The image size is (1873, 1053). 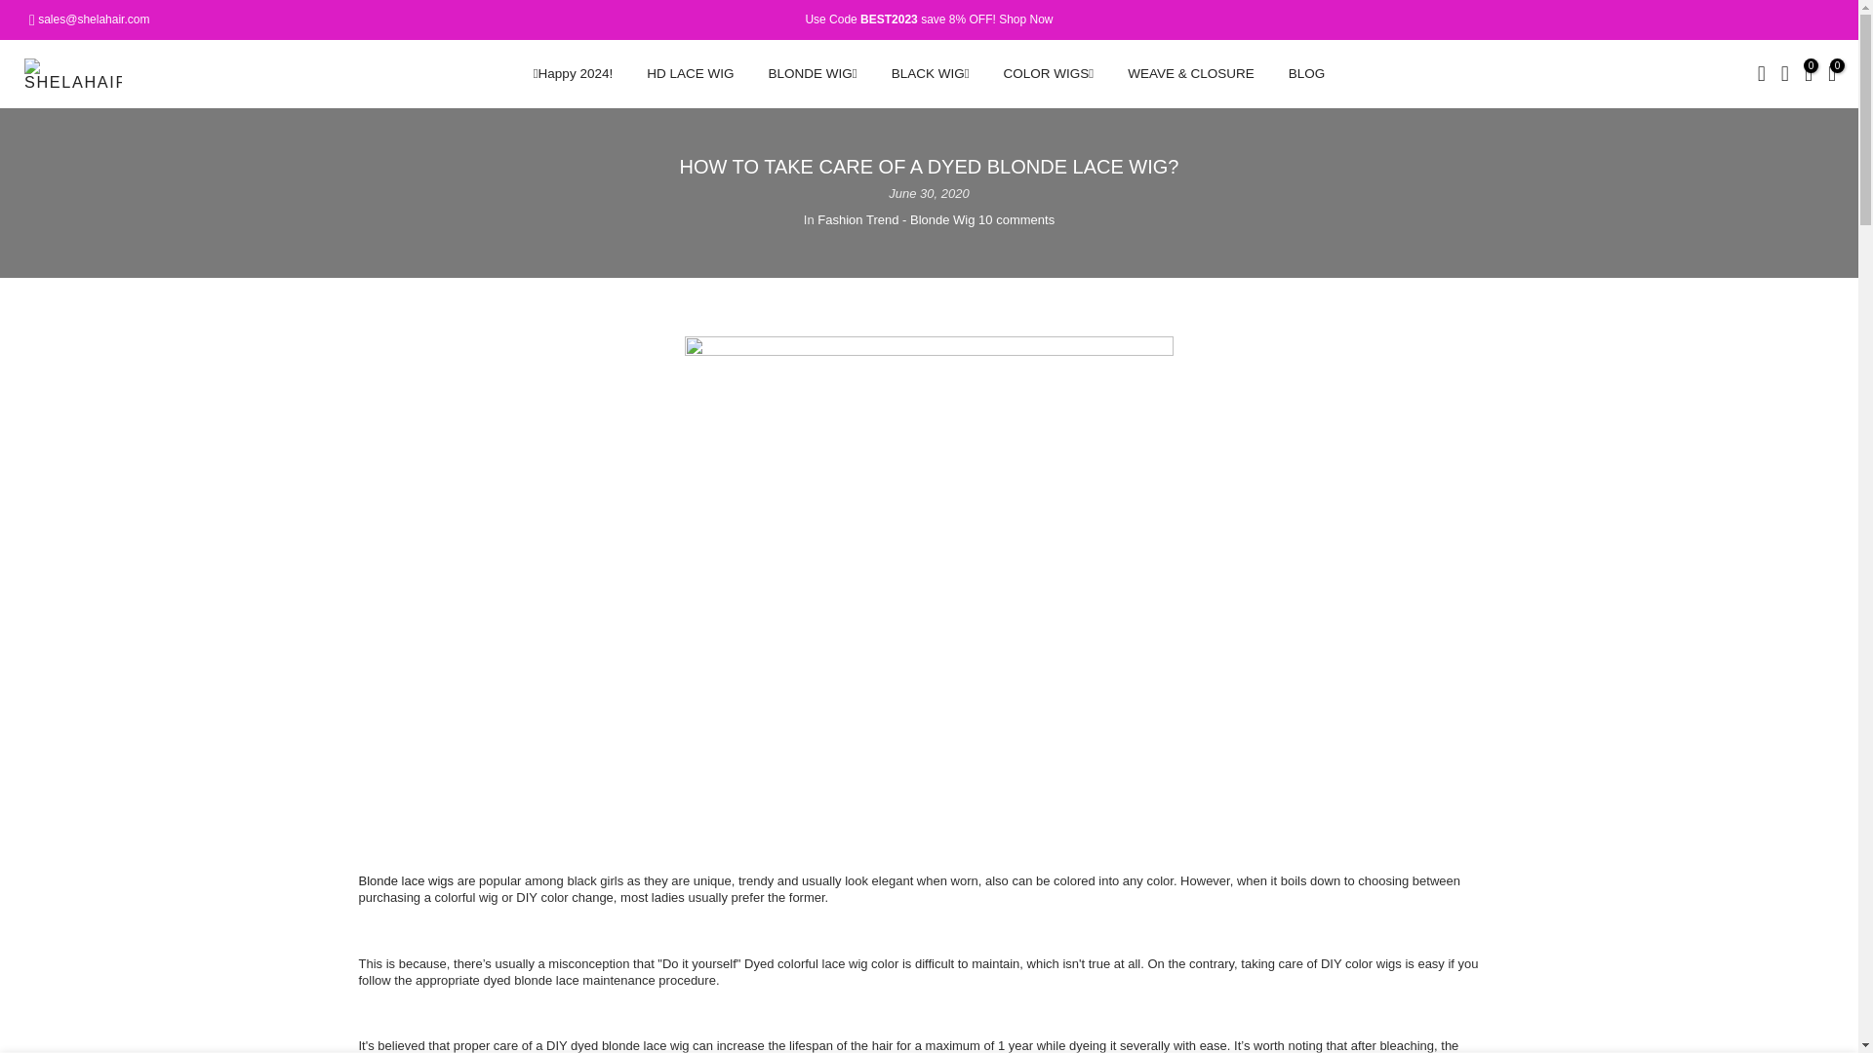 What do you see at coordinates (1809, 74) in the screenshot?
I see `0` at bounding box center [1809, 74].